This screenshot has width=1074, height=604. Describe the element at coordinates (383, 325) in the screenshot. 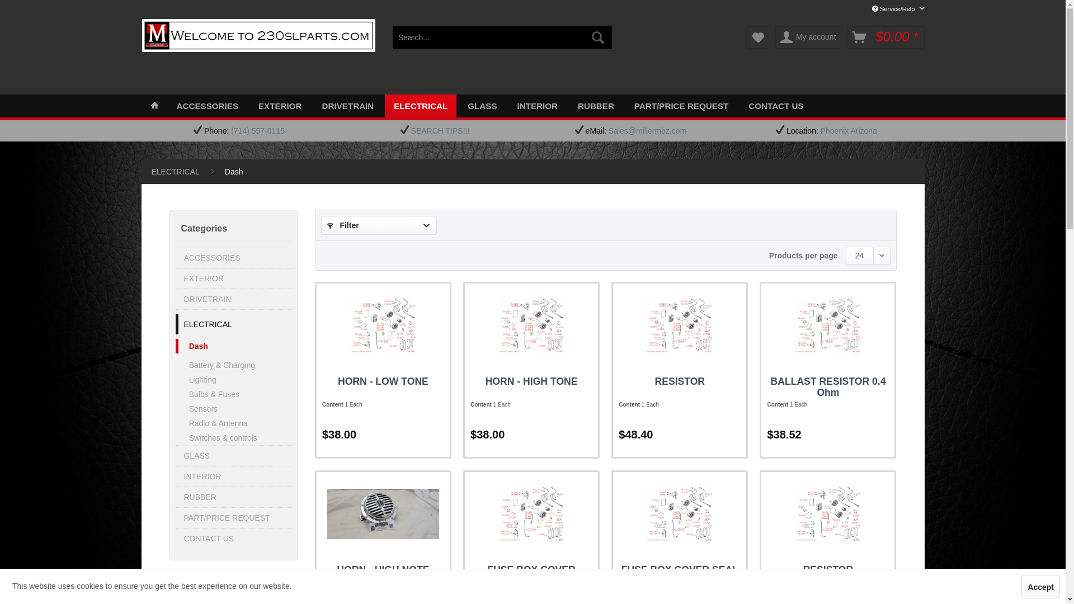

I see `HORN - LOW TONE` at that location.